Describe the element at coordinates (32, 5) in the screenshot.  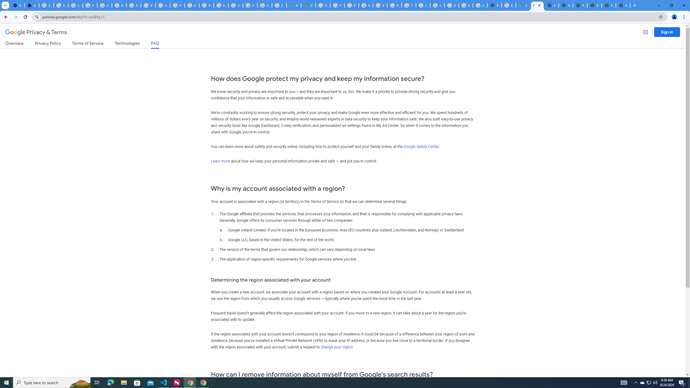
I see `Extensions` at that location.